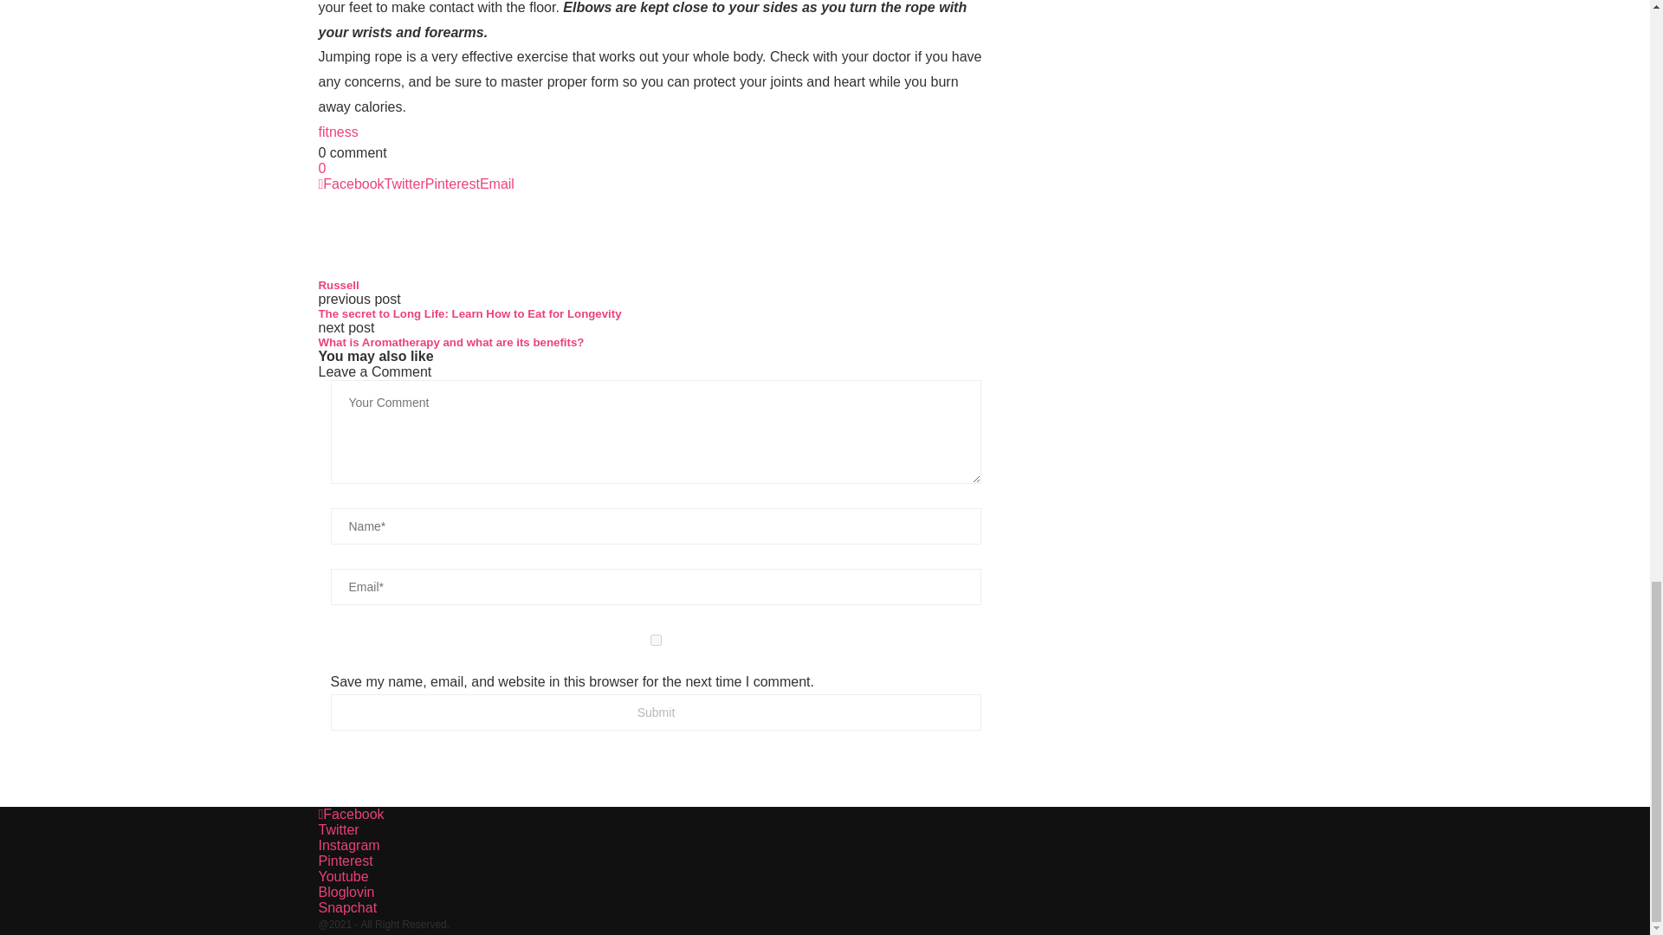 The height and width of the screenshot is (935, 1663). What do you see at coordinates (339, 132) in the screenshot?
I see `fitness` at bounding box center [339, 132].